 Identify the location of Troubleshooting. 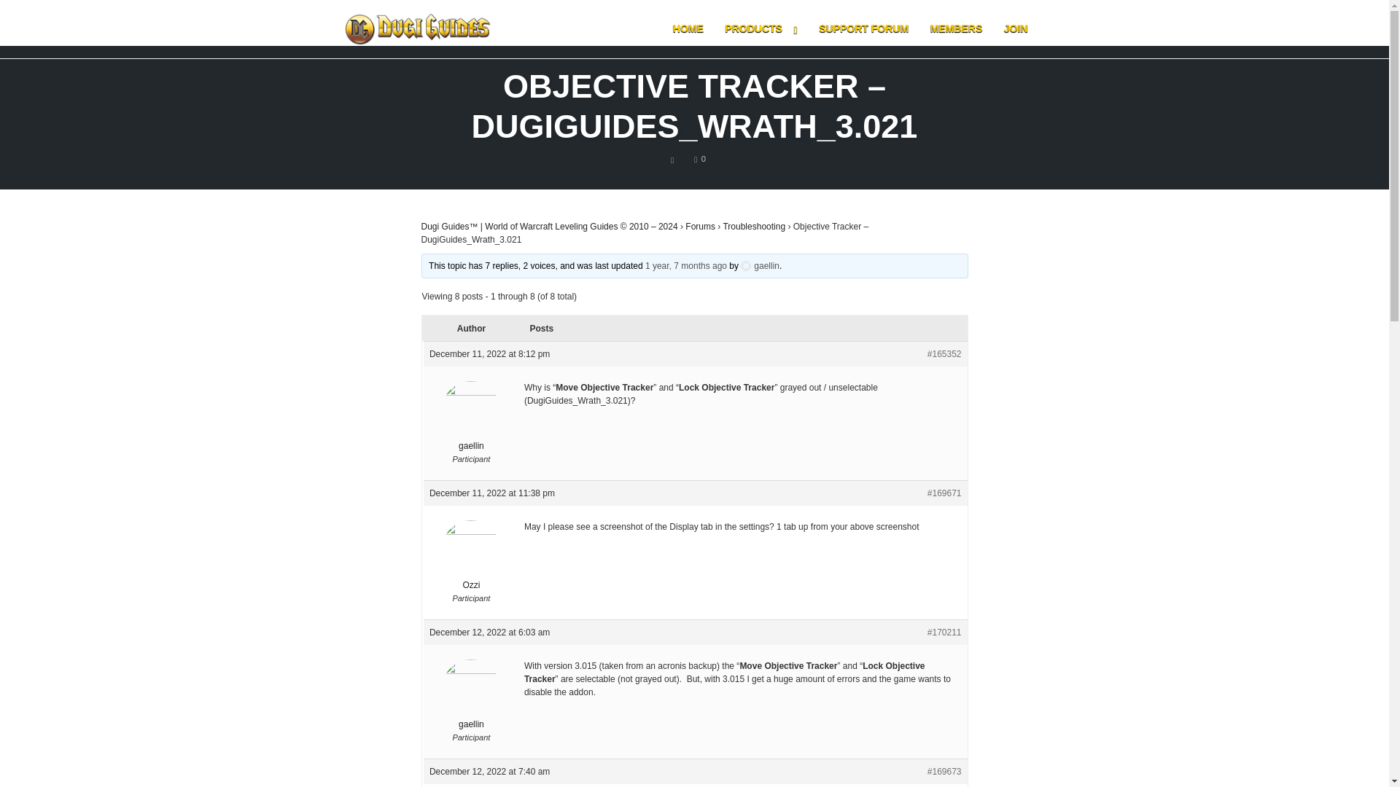
(471, 695).